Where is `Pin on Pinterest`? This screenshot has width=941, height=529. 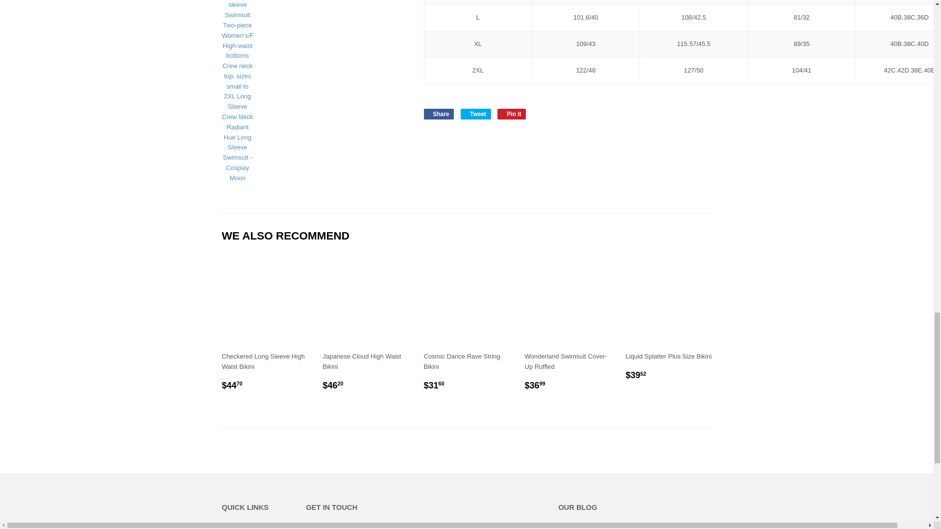
Pin on Pinterest is located at coordinates (512, 114).